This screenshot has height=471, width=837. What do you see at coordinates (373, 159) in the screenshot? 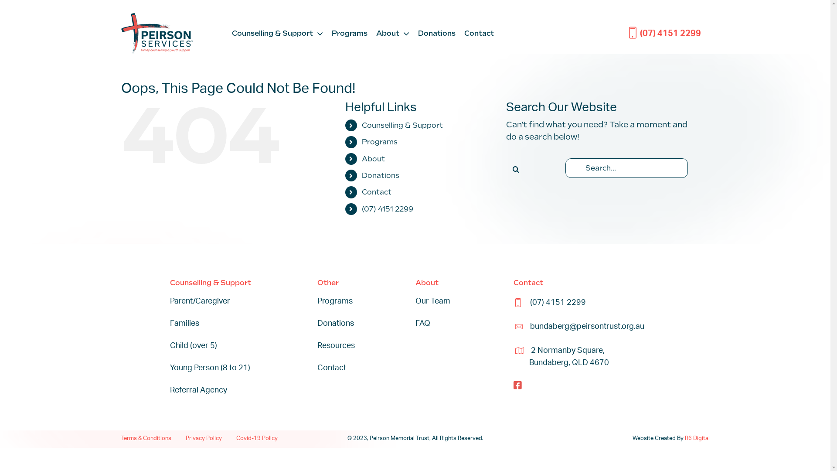
I see `About` at bounding box center [373, 159].